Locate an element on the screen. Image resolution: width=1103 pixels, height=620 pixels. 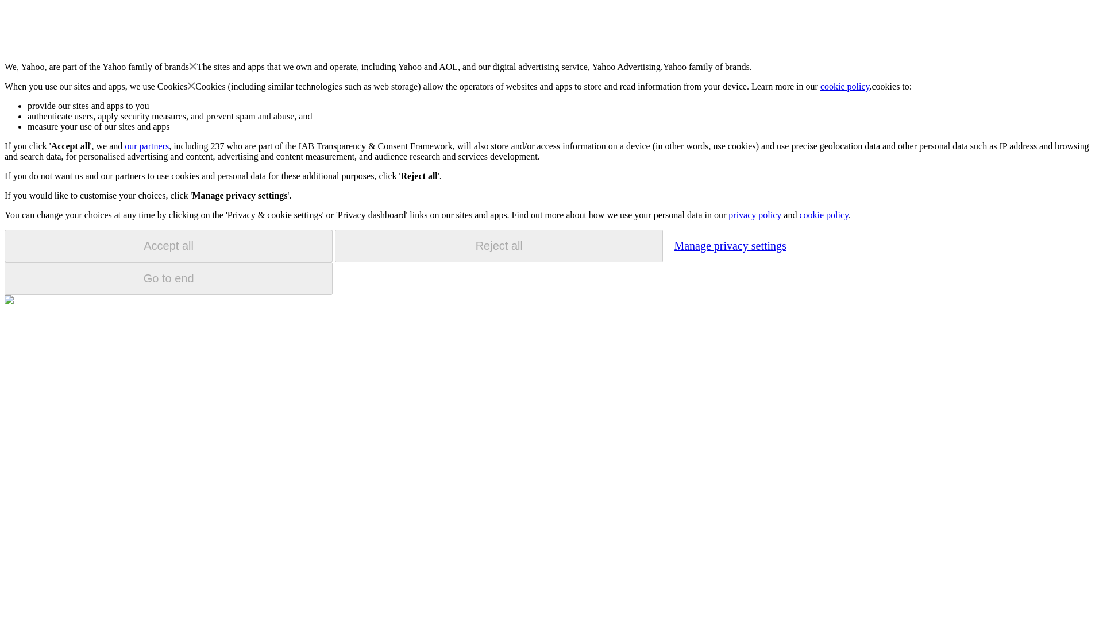
cookie policy is located at coordinates (845, 86).